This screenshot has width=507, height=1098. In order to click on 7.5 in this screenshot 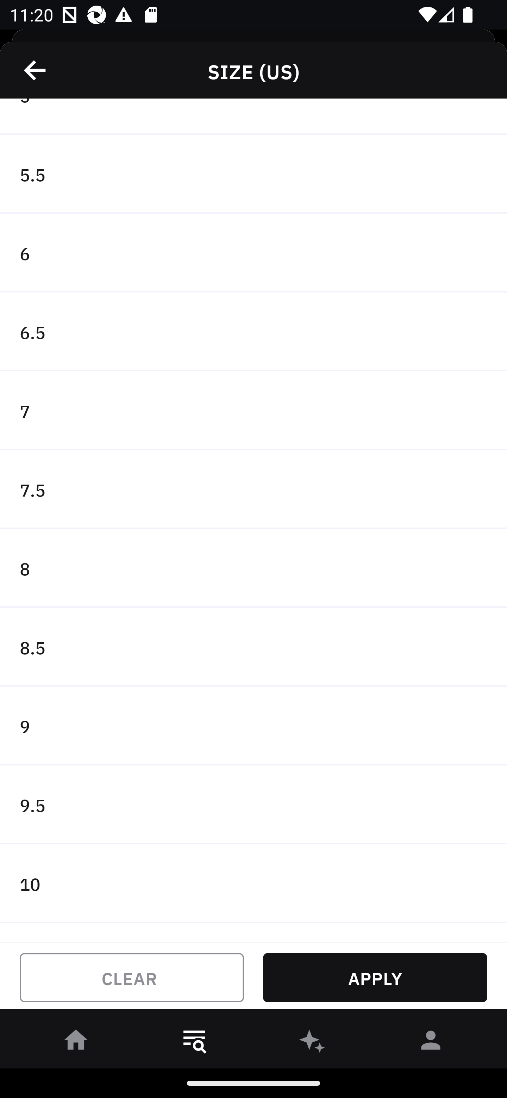, I will do `click(254, 490)`.